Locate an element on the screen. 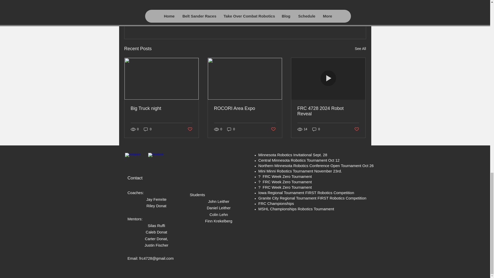 The width and height of the screenshot is (494, 278). Post not marked as liked is located at coordinates (357, 129).